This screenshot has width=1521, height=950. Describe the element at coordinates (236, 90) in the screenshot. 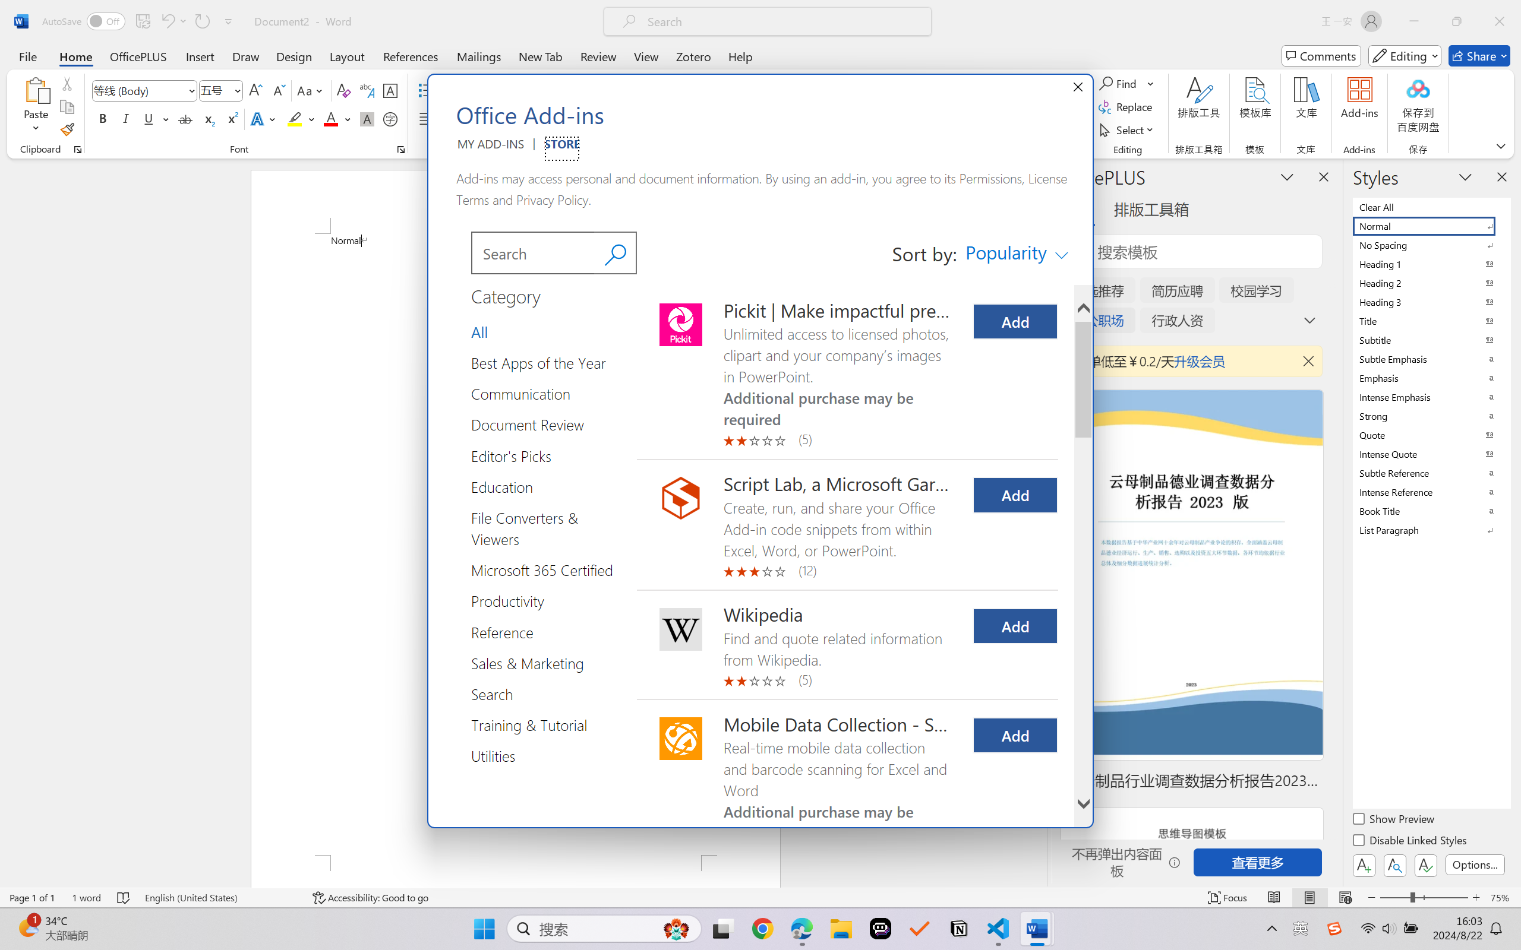

I see `Open` at that location.